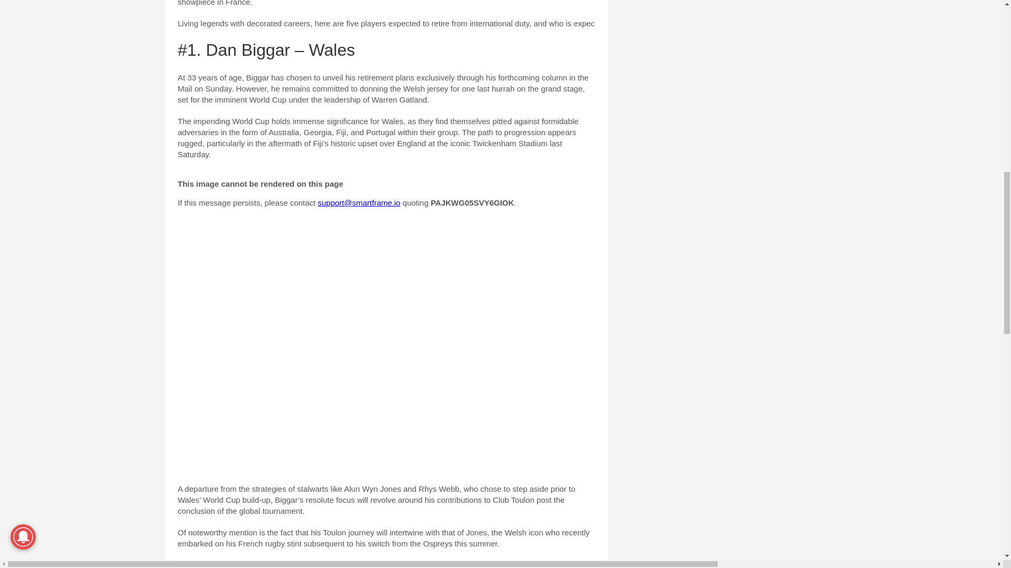  What do you see at coordinates (386, 564) in the screenshot?
I see `CONTINUES ON PAGE TWO` at bounding box center [386, 564].